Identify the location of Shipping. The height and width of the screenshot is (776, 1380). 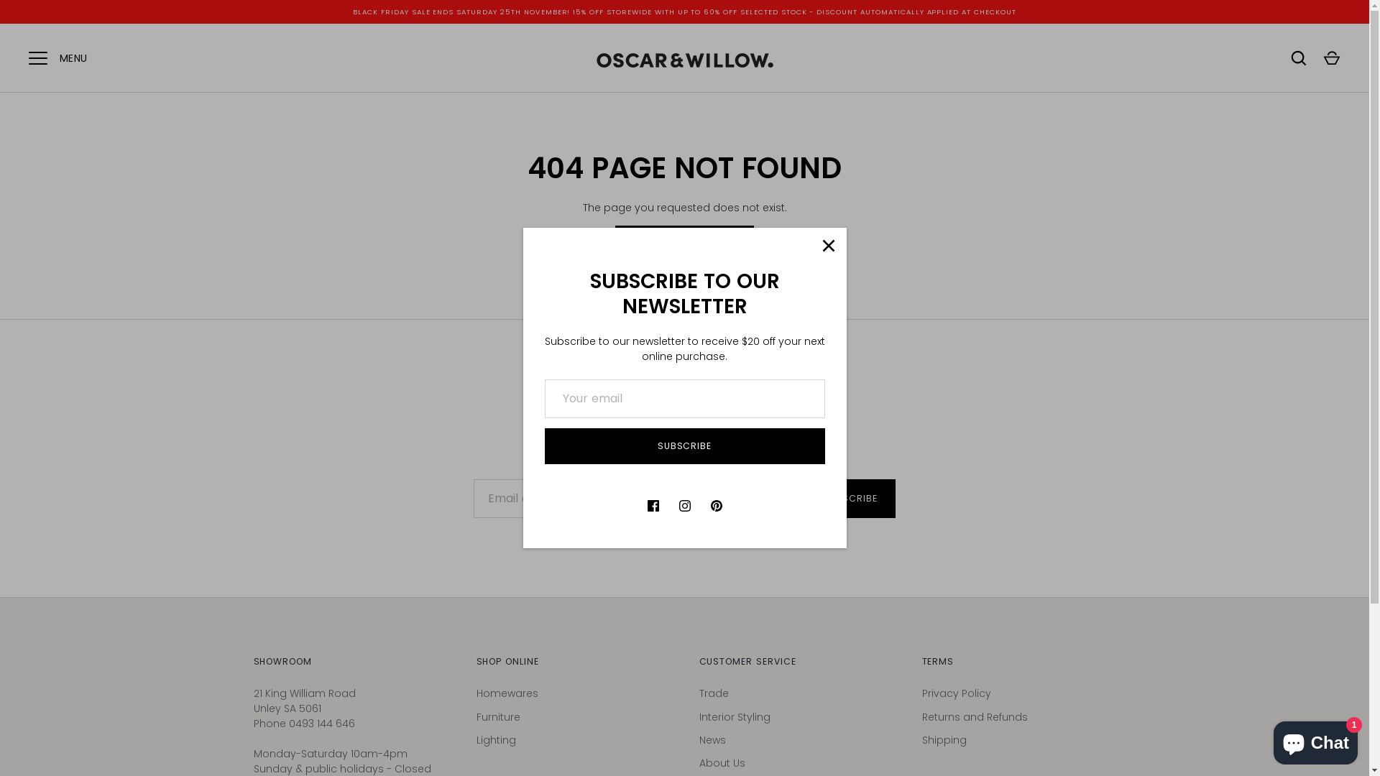
(944, 740).